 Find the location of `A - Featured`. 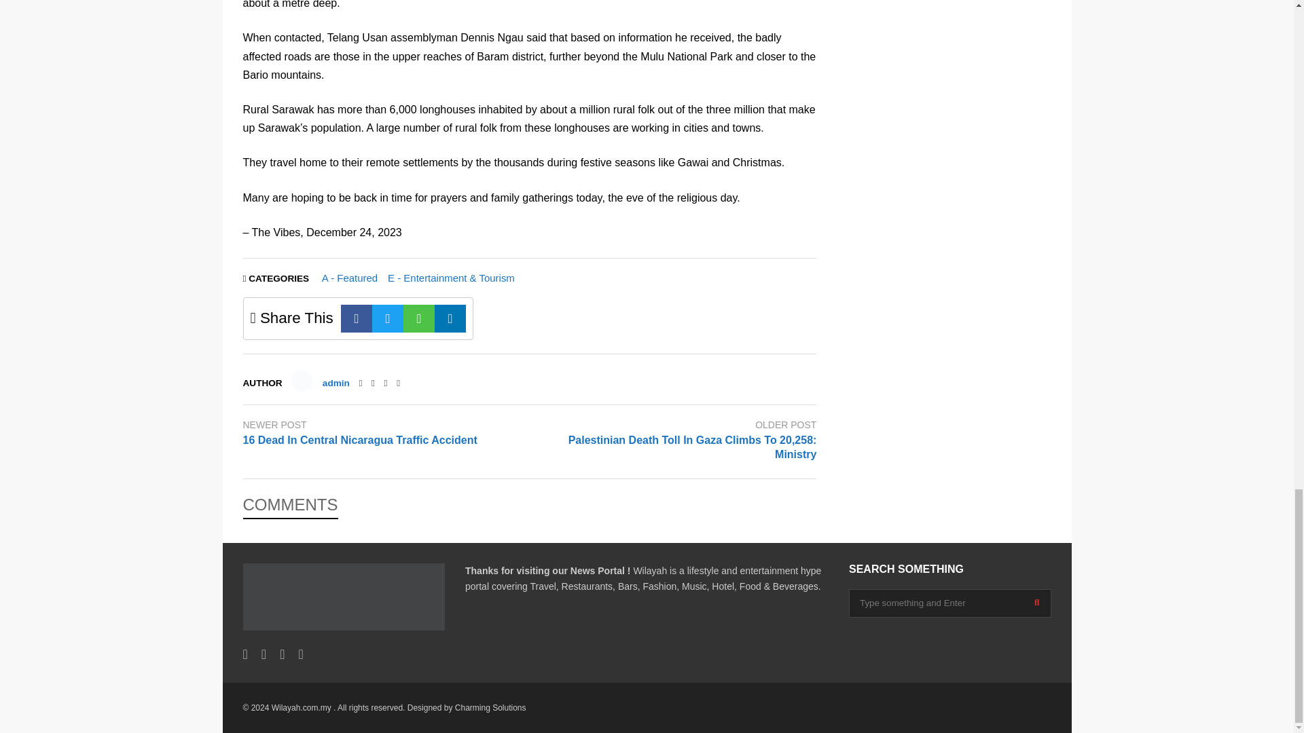

A - Featured is located at coordinates (350, 277).